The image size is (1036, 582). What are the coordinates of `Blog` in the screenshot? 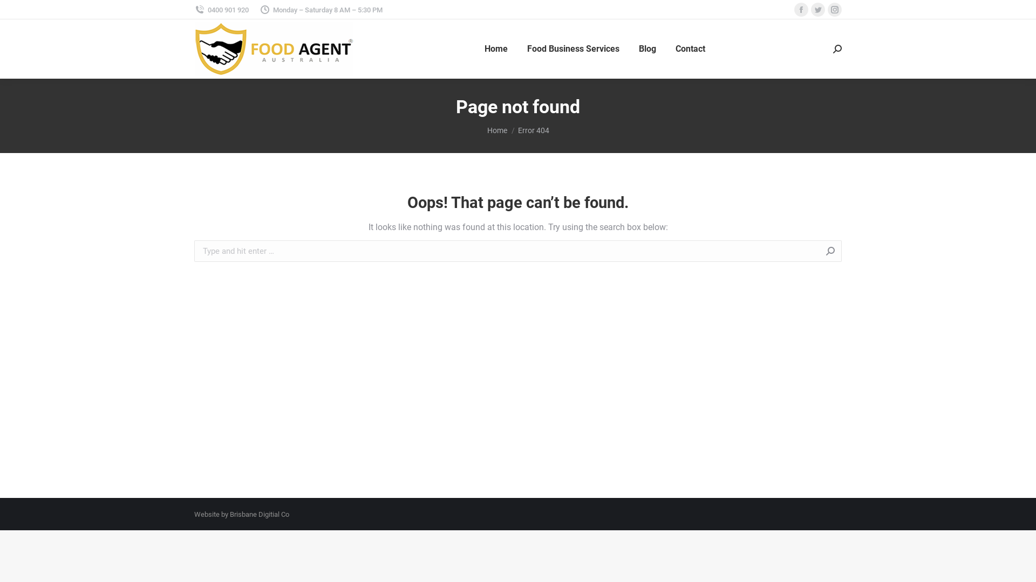 It's located at (647, 49).